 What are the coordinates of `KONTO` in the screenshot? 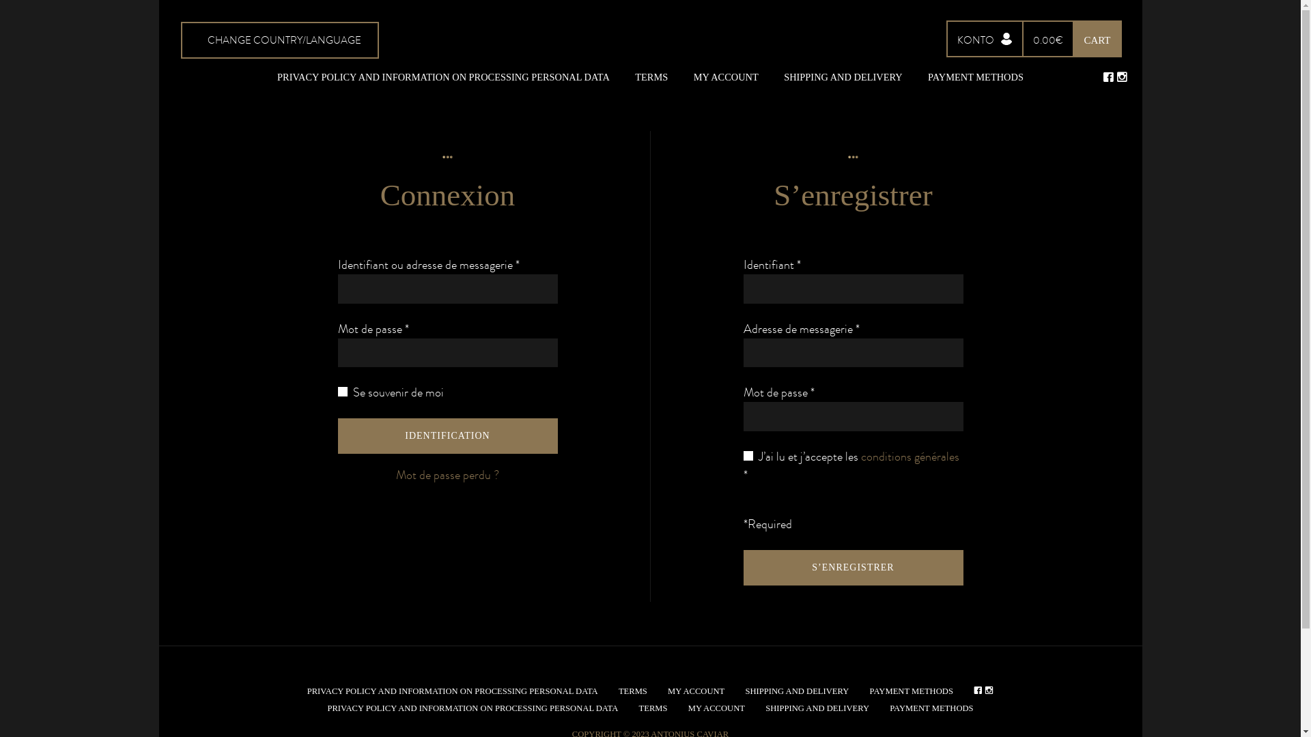 It's located at (985, 39).